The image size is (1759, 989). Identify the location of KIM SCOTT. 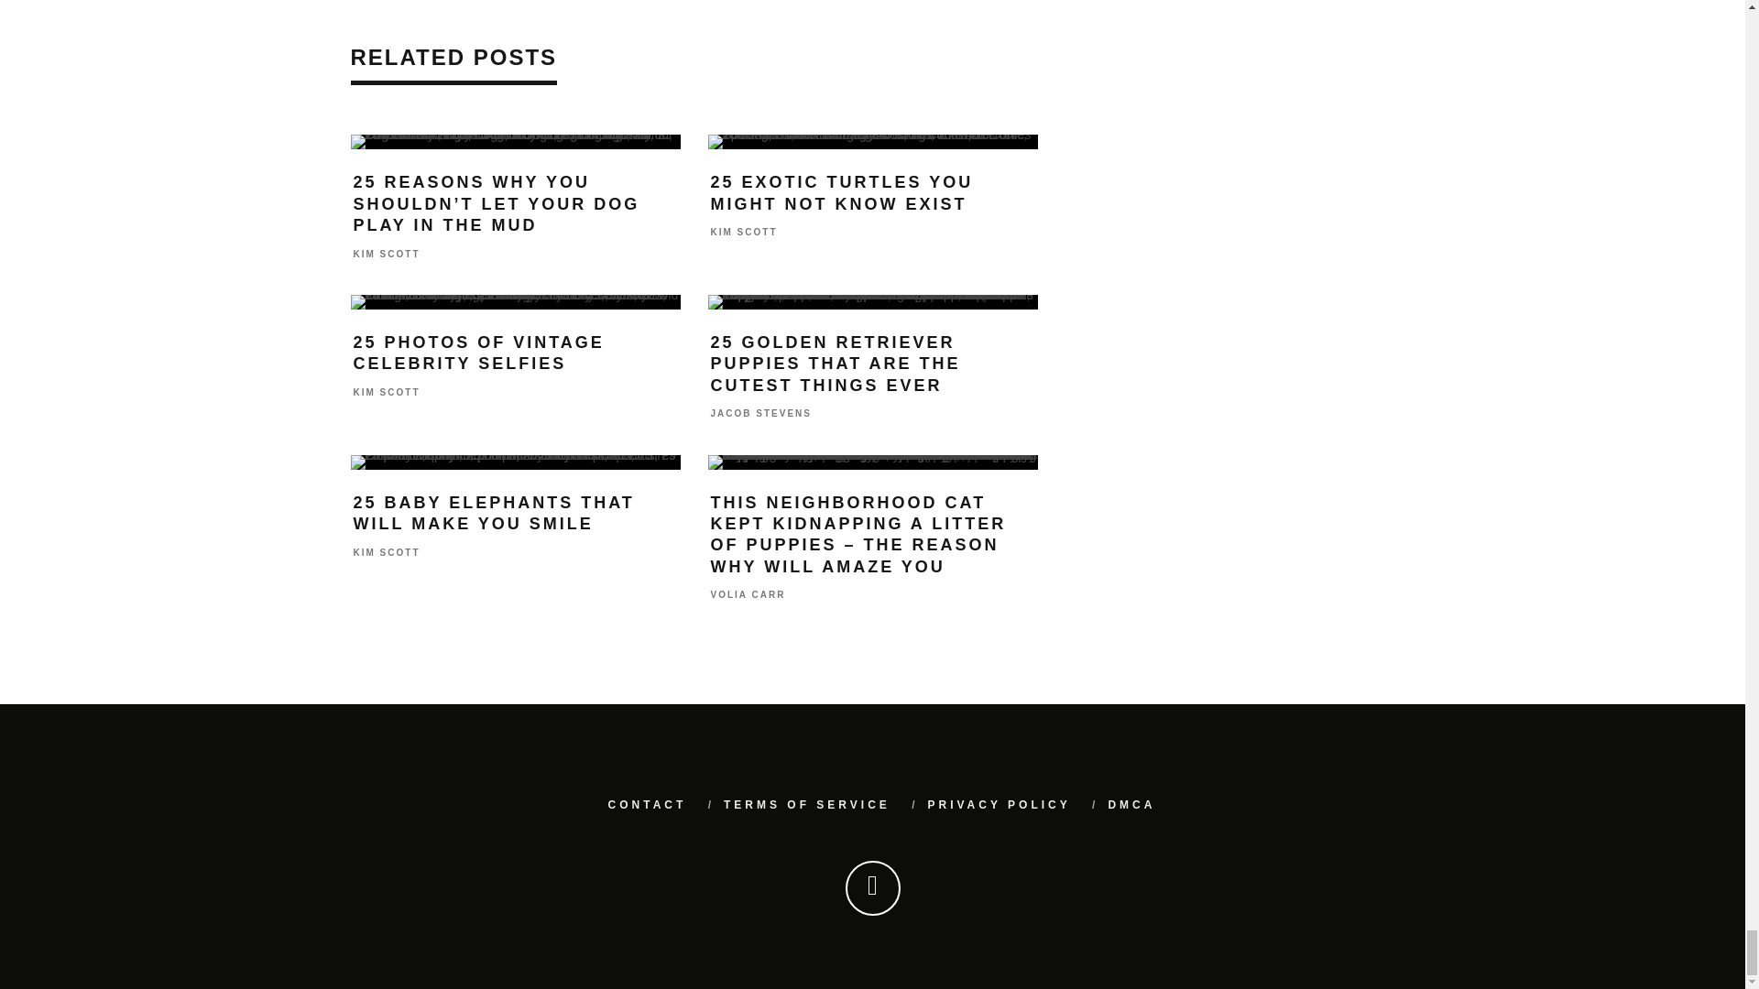
(387, 254).